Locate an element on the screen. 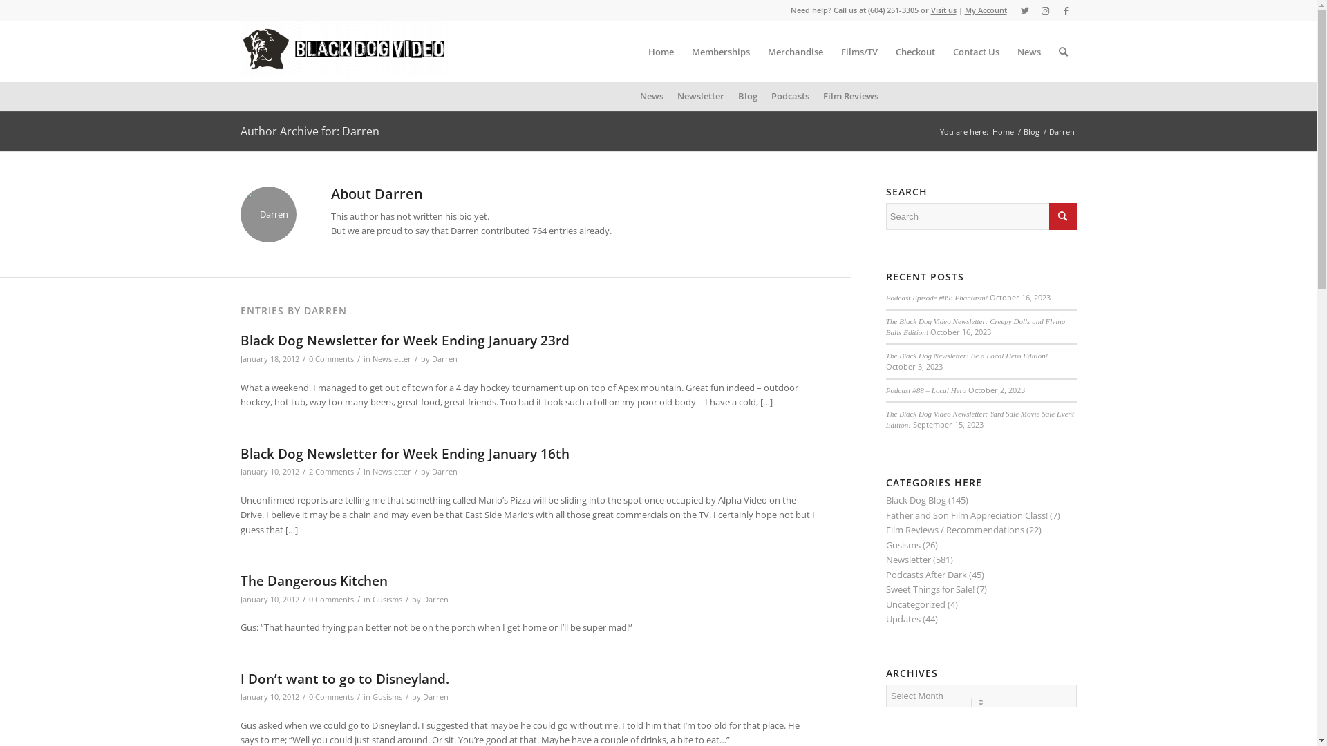 Image resolution: width=1327 pixels, height=746 pixels. Facebook is located at coordinates (1066, 10).